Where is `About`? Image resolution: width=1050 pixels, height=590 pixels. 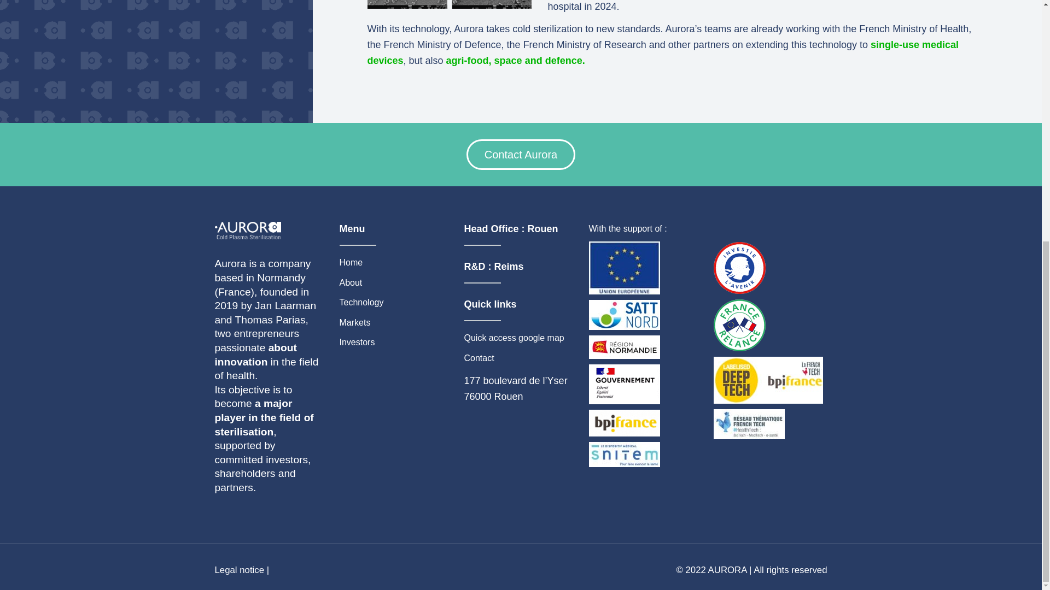
About is located at coordinates (361, 281).